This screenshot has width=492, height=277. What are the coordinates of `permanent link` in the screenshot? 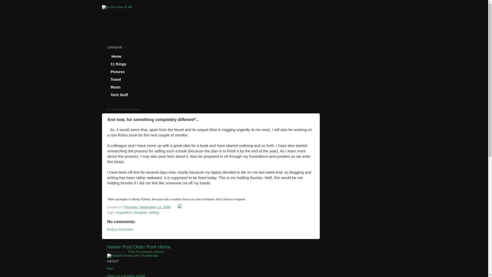 It's located at (147, 207).